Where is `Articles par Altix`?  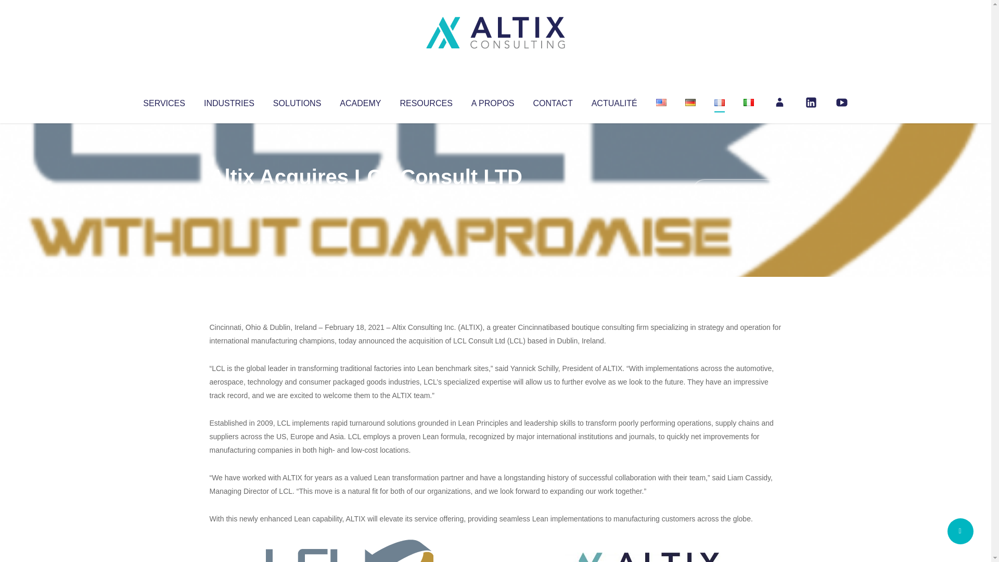
Articles par Altix is located at coordinates (229, 198).